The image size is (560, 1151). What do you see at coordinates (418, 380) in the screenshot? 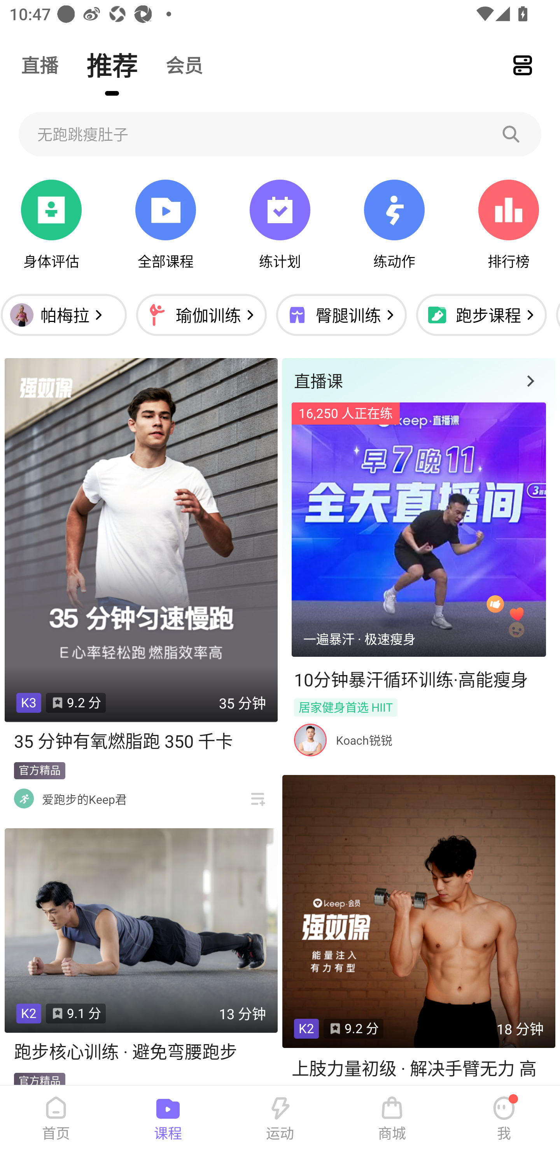
I see `直播课` at bounding box center [418, 380].